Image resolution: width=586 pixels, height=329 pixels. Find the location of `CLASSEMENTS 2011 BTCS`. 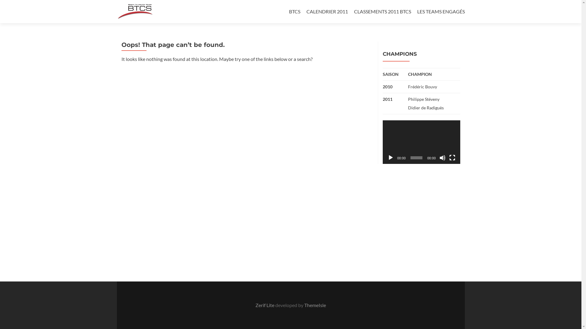

CLASSEMENTS 2011 BTCS is located at coordinates (383, 12).